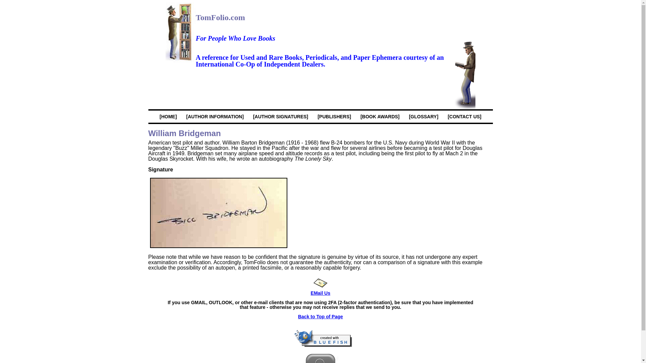  I want to click on TomFolio Home Page, so click(168, 117).